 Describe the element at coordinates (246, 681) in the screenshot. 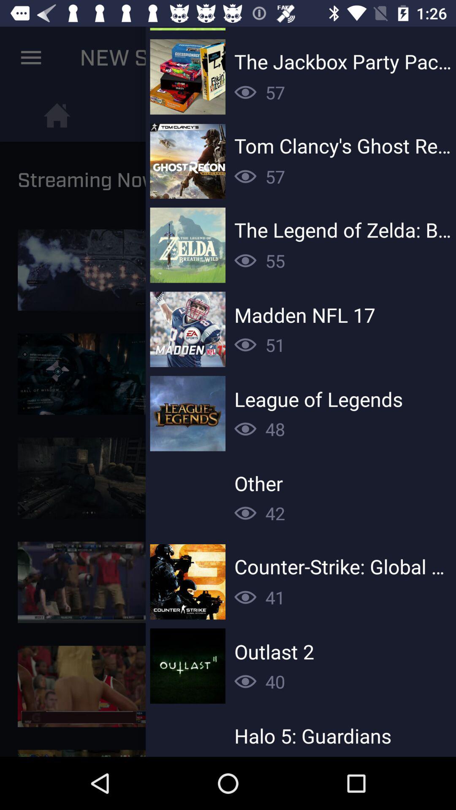

I see `click on eye symbol which is below outlast 2` at that location.